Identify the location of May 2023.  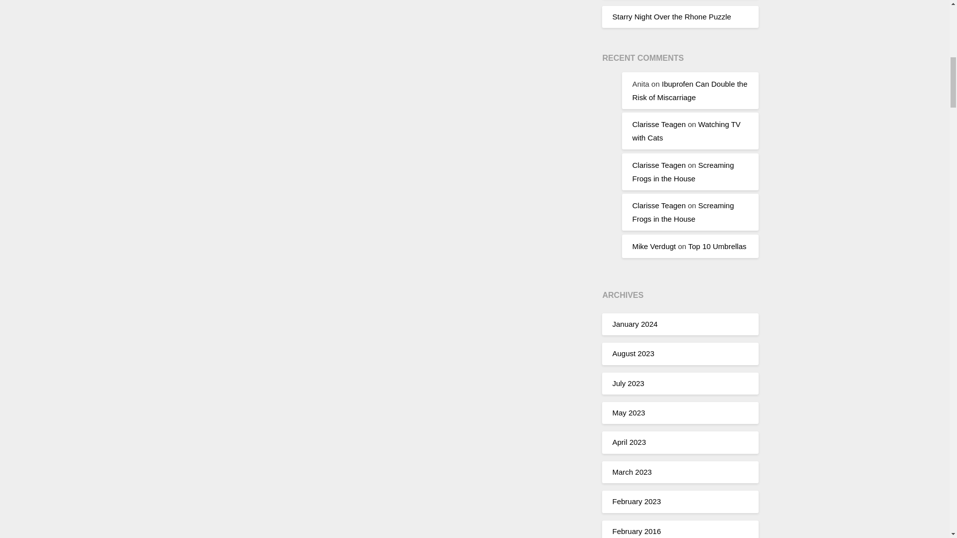
(629, 412).